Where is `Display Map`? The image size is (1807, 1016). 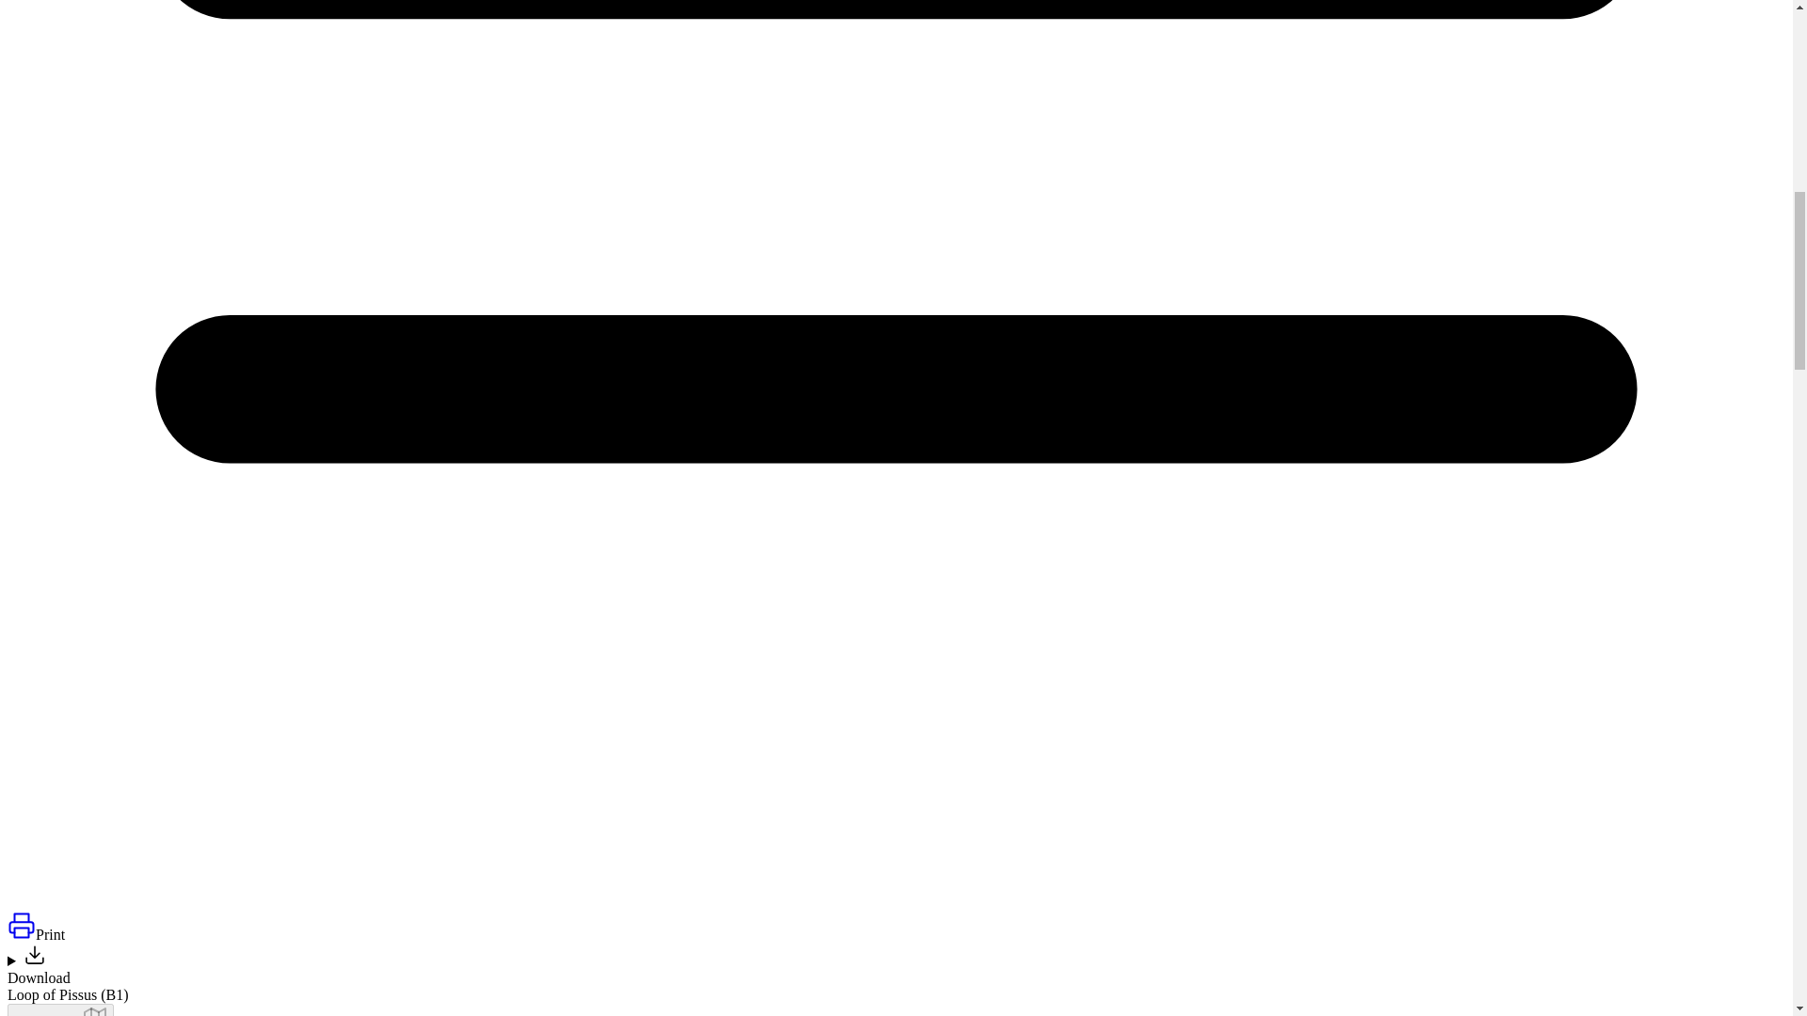 Display Map is located at coordinates (60, 1010).